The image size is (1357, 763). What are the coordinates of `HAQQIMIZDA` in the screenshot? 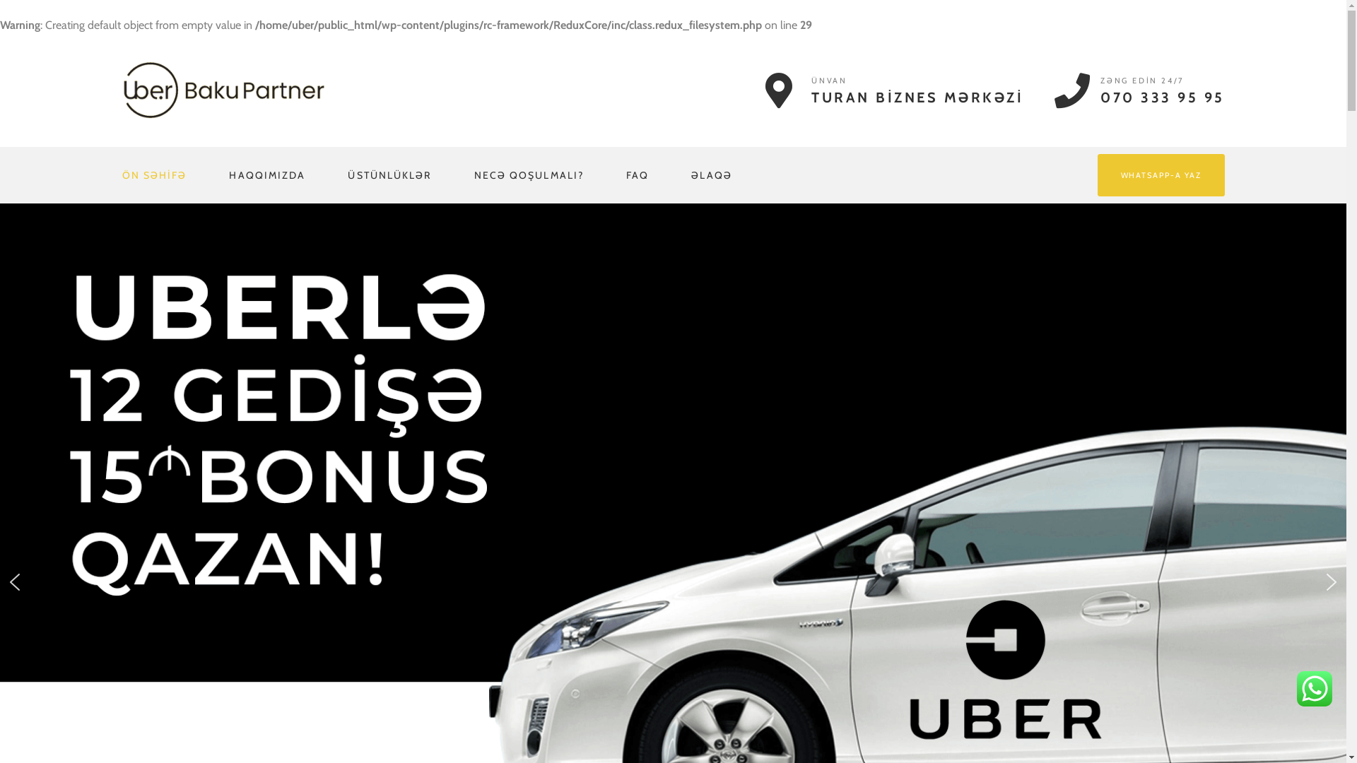 It's located at (267, 175).